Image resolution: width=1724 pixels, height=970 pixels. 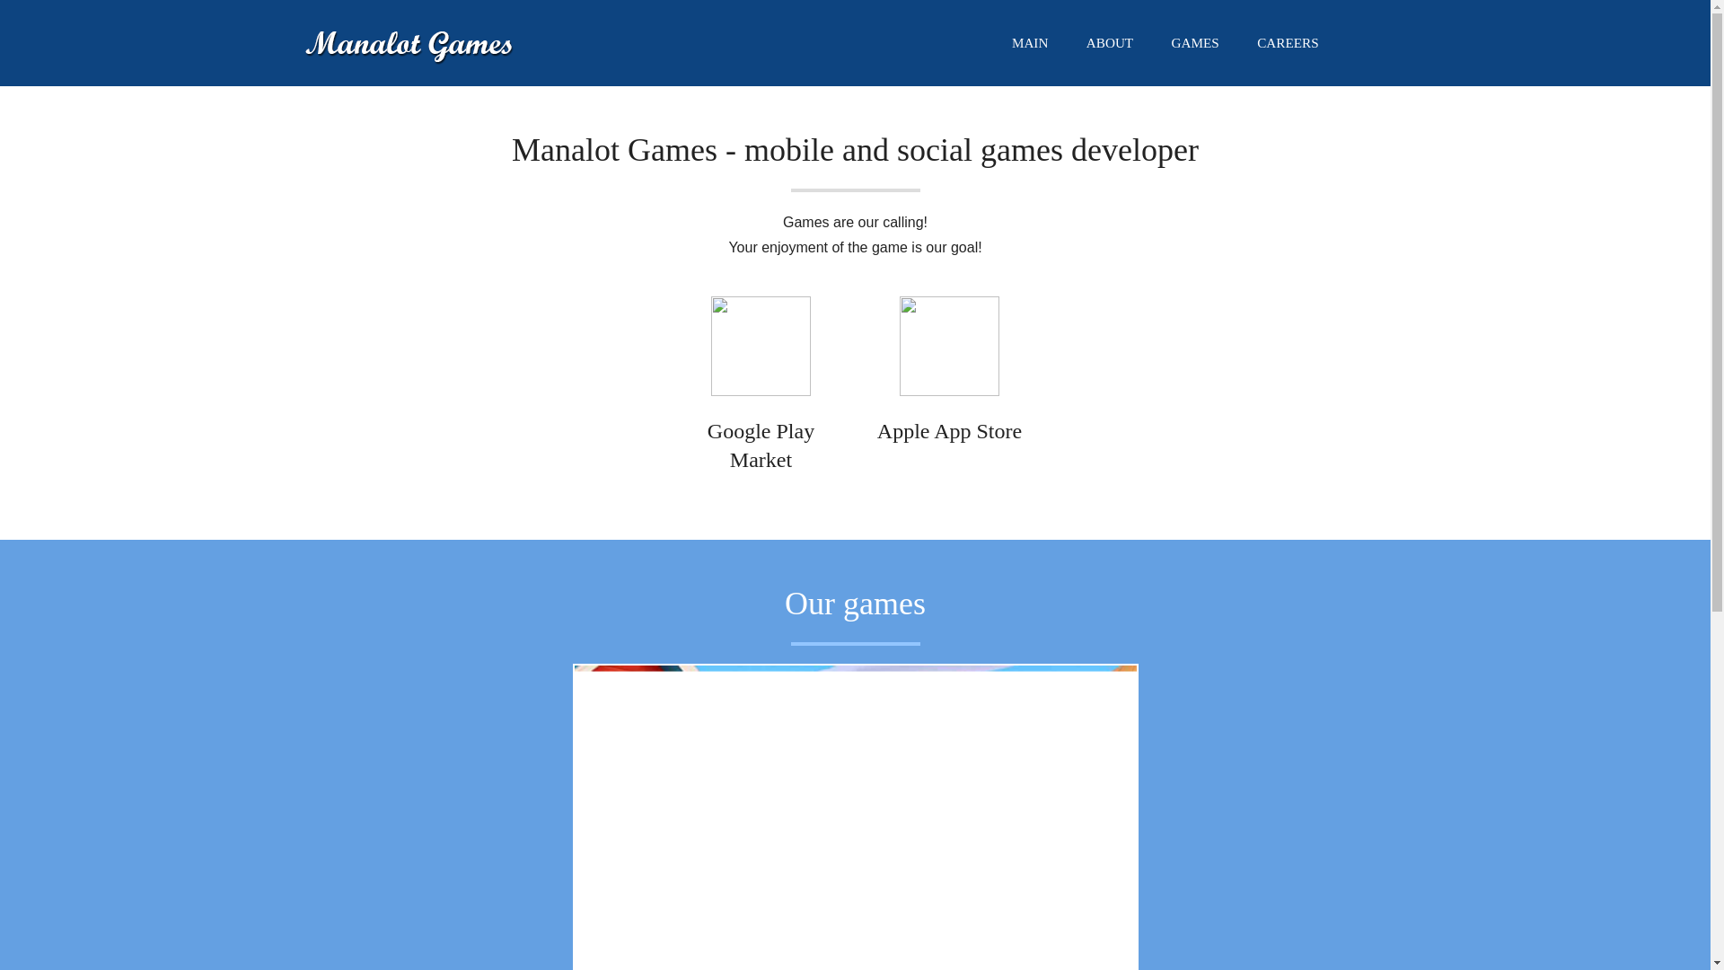 What do you see at coordinates (1287, 43) in the screenshot?
I see `CAREERS` at bounding box center [1287, 43].